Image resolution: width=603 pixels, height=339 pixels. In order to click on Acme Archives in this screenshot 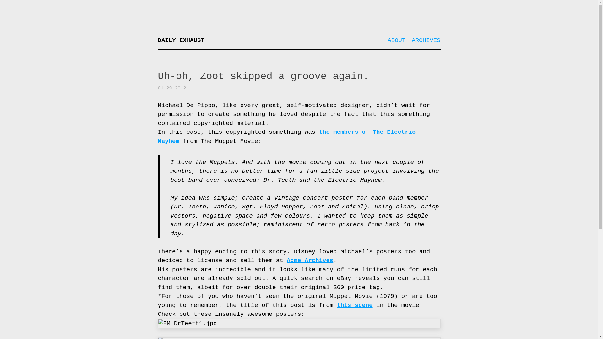, I will do `click(310, 261)`.